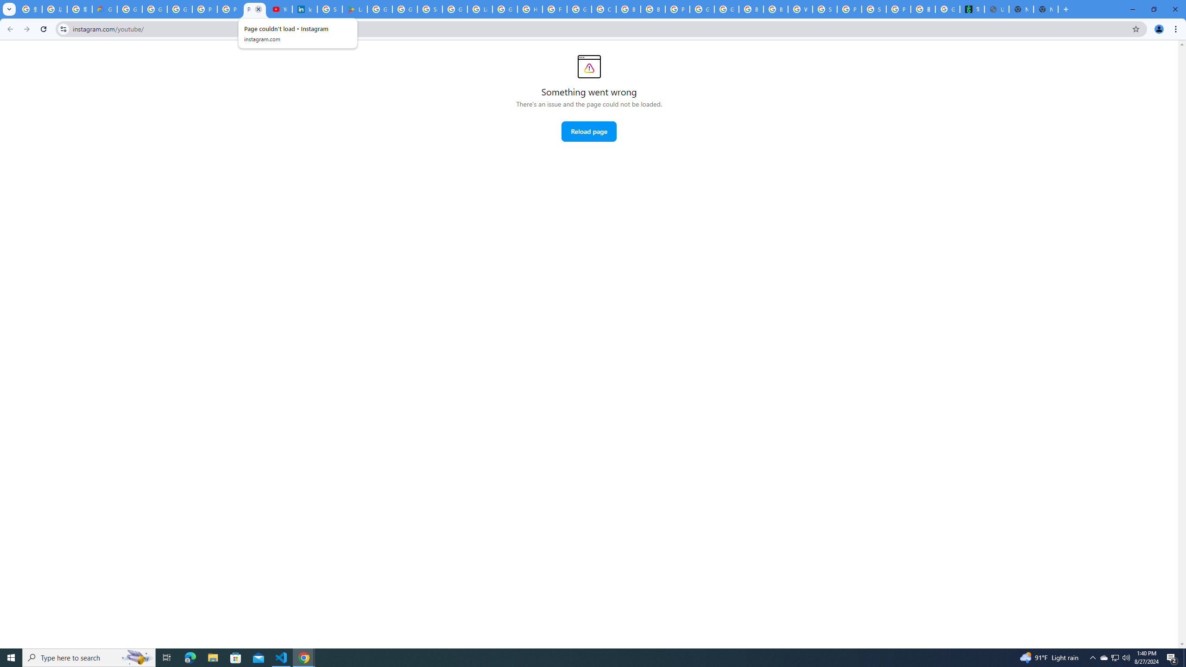 The width and height of the screenshot is (1186, 667). I want to click on Last Shelter: Survival - Apps on Google Play, so click(354, 9).